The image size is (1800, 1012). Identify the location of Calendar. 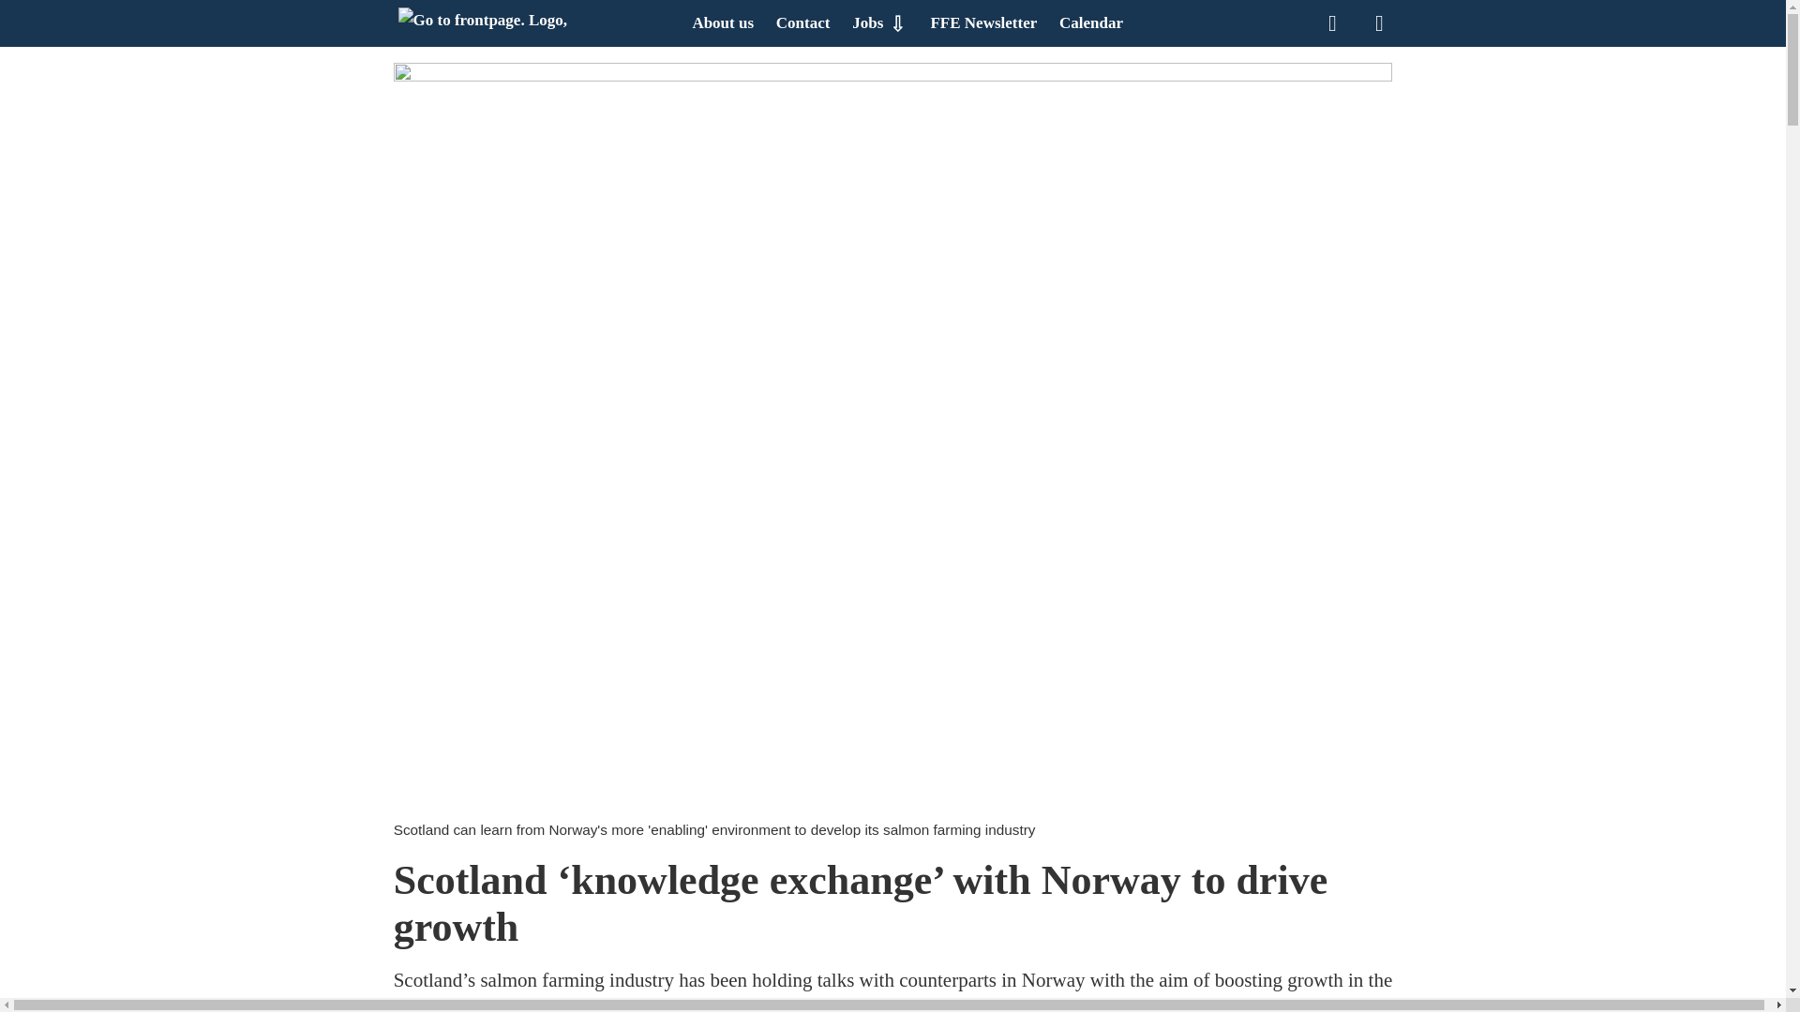
(1091, 22).